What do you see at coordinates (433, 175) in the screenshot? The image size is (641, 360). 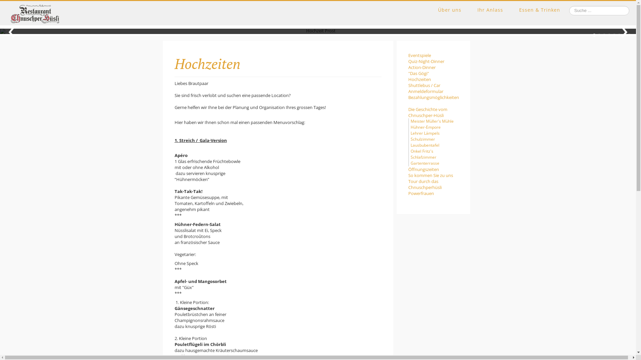 I see `So kommen Sie zu uns` at bounding box center [433, 175].